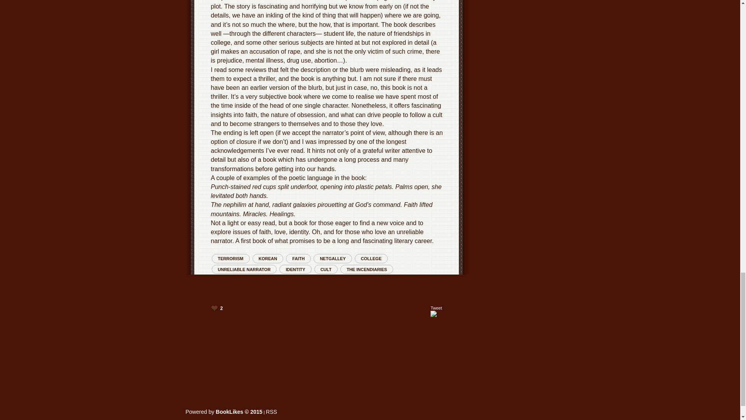 Image resolution: width=746 pixels, height=420 pixels. What do you see at coordinates (333, 258) in the screenshot?
I see `NETGALLEY` at bounding box center [333, 258].